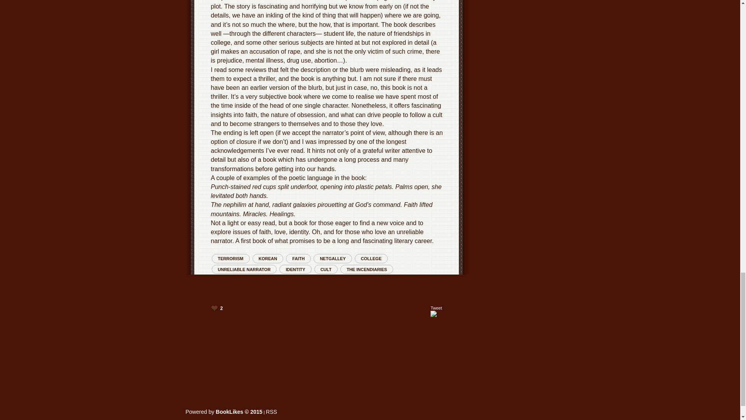 Image resolution: width=746 pixels, height=420 pixels. What do you see at coordinates (333, 258) in the screenshot?
I see `NETGALLEY` at bounding box center [333, 258].